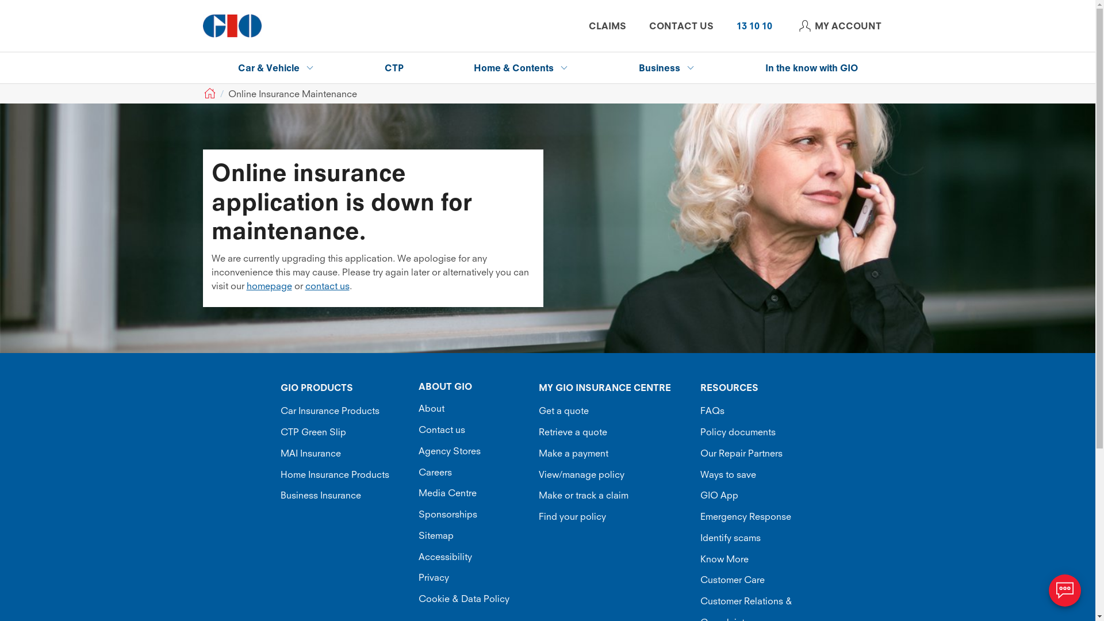 Image resolution: width=1104 pixels, height=621 pixels. I want to click on About, so click(476, 408).